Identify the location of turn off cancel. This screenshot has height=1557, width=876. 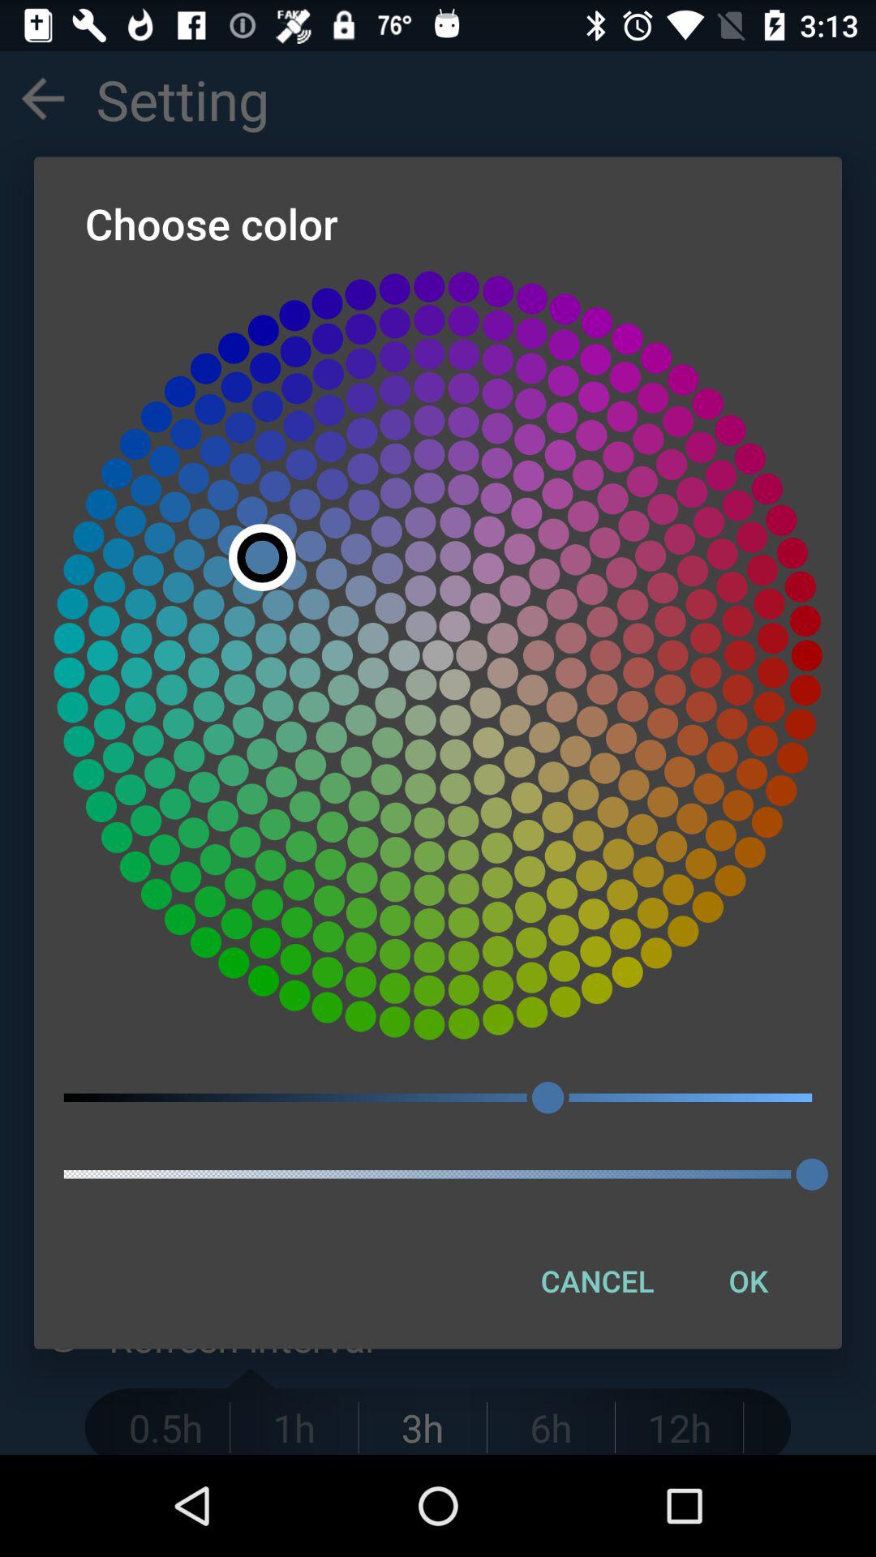
(597, 1280).